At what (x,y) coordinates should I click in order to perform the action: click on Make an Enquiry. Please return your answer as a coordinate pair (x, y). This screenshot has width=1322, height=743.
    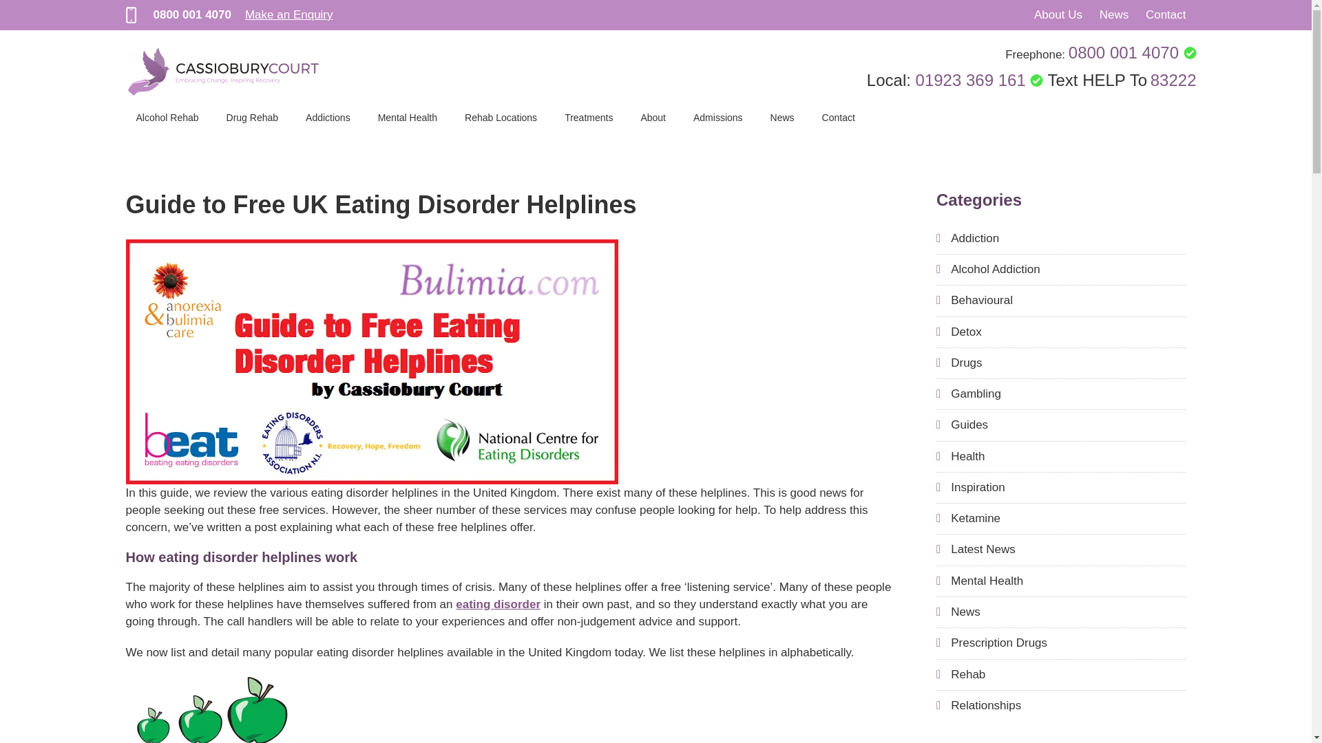
    Looking at the image, I should click on (288, 14).